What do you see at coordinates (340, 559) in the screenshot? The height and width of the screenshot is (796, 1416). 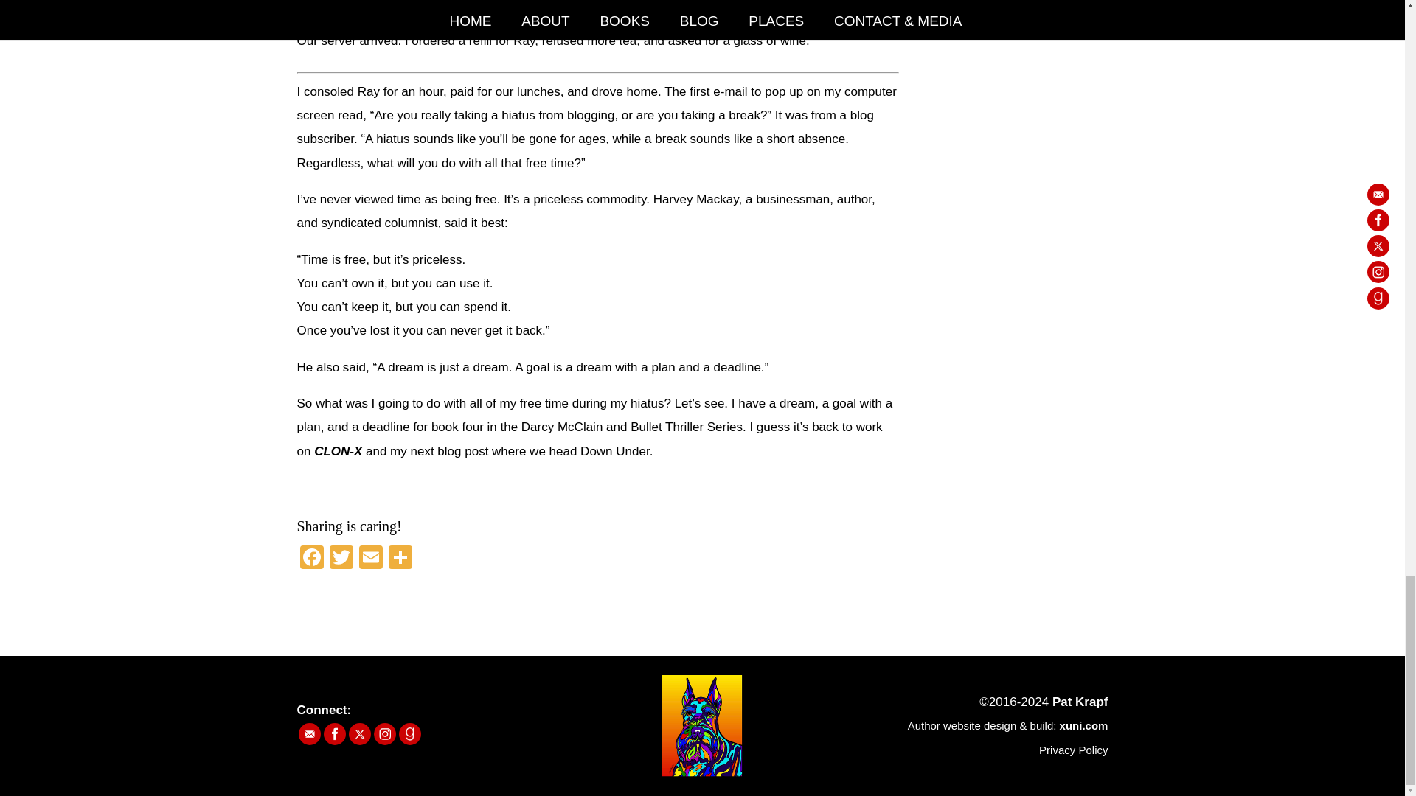 I see `Twitter` at bounding box center [340, 559].